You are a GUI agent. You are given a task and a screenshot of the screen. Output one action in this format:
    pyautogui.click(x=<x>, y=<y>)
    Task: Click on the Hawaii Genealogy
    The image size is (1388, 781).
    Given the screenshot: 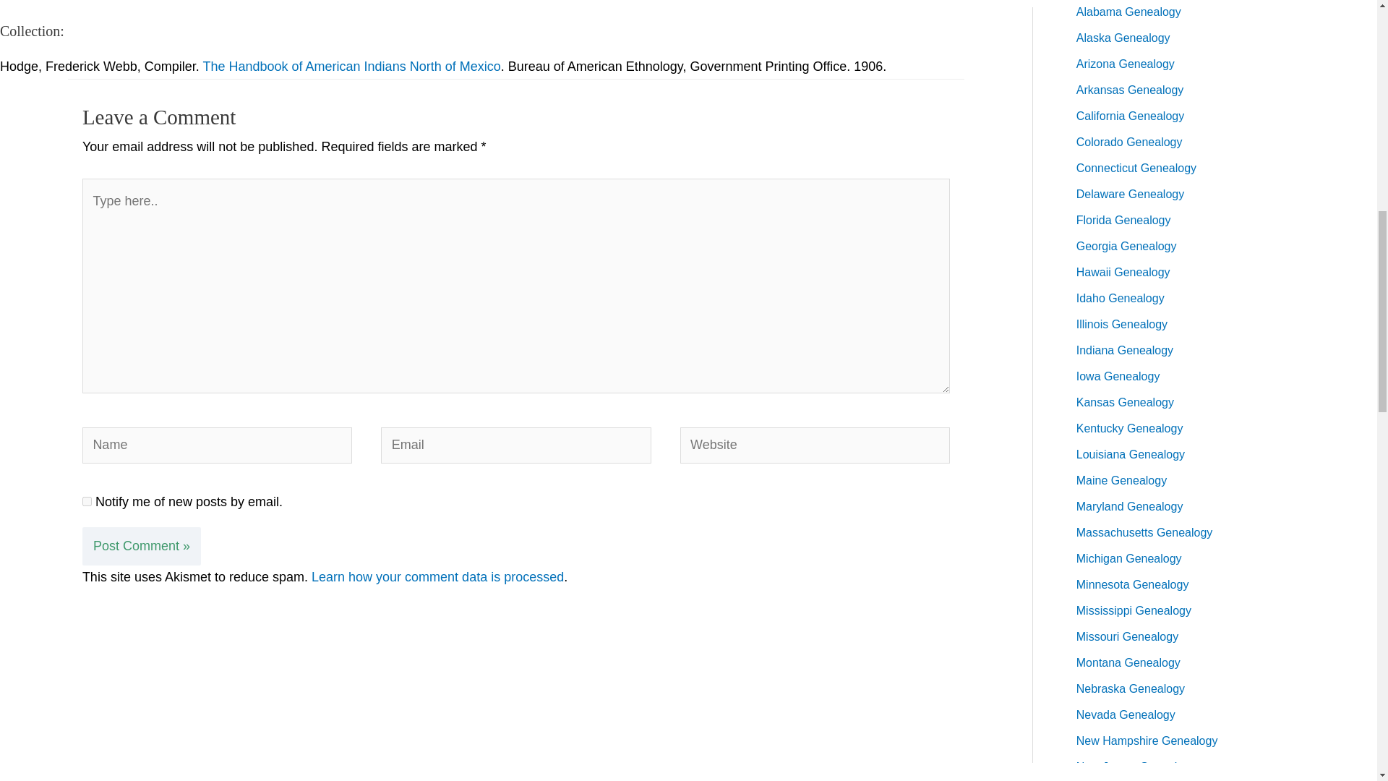 What is the action you would take?
    pyautogui.click(x=1123, y=272)
    